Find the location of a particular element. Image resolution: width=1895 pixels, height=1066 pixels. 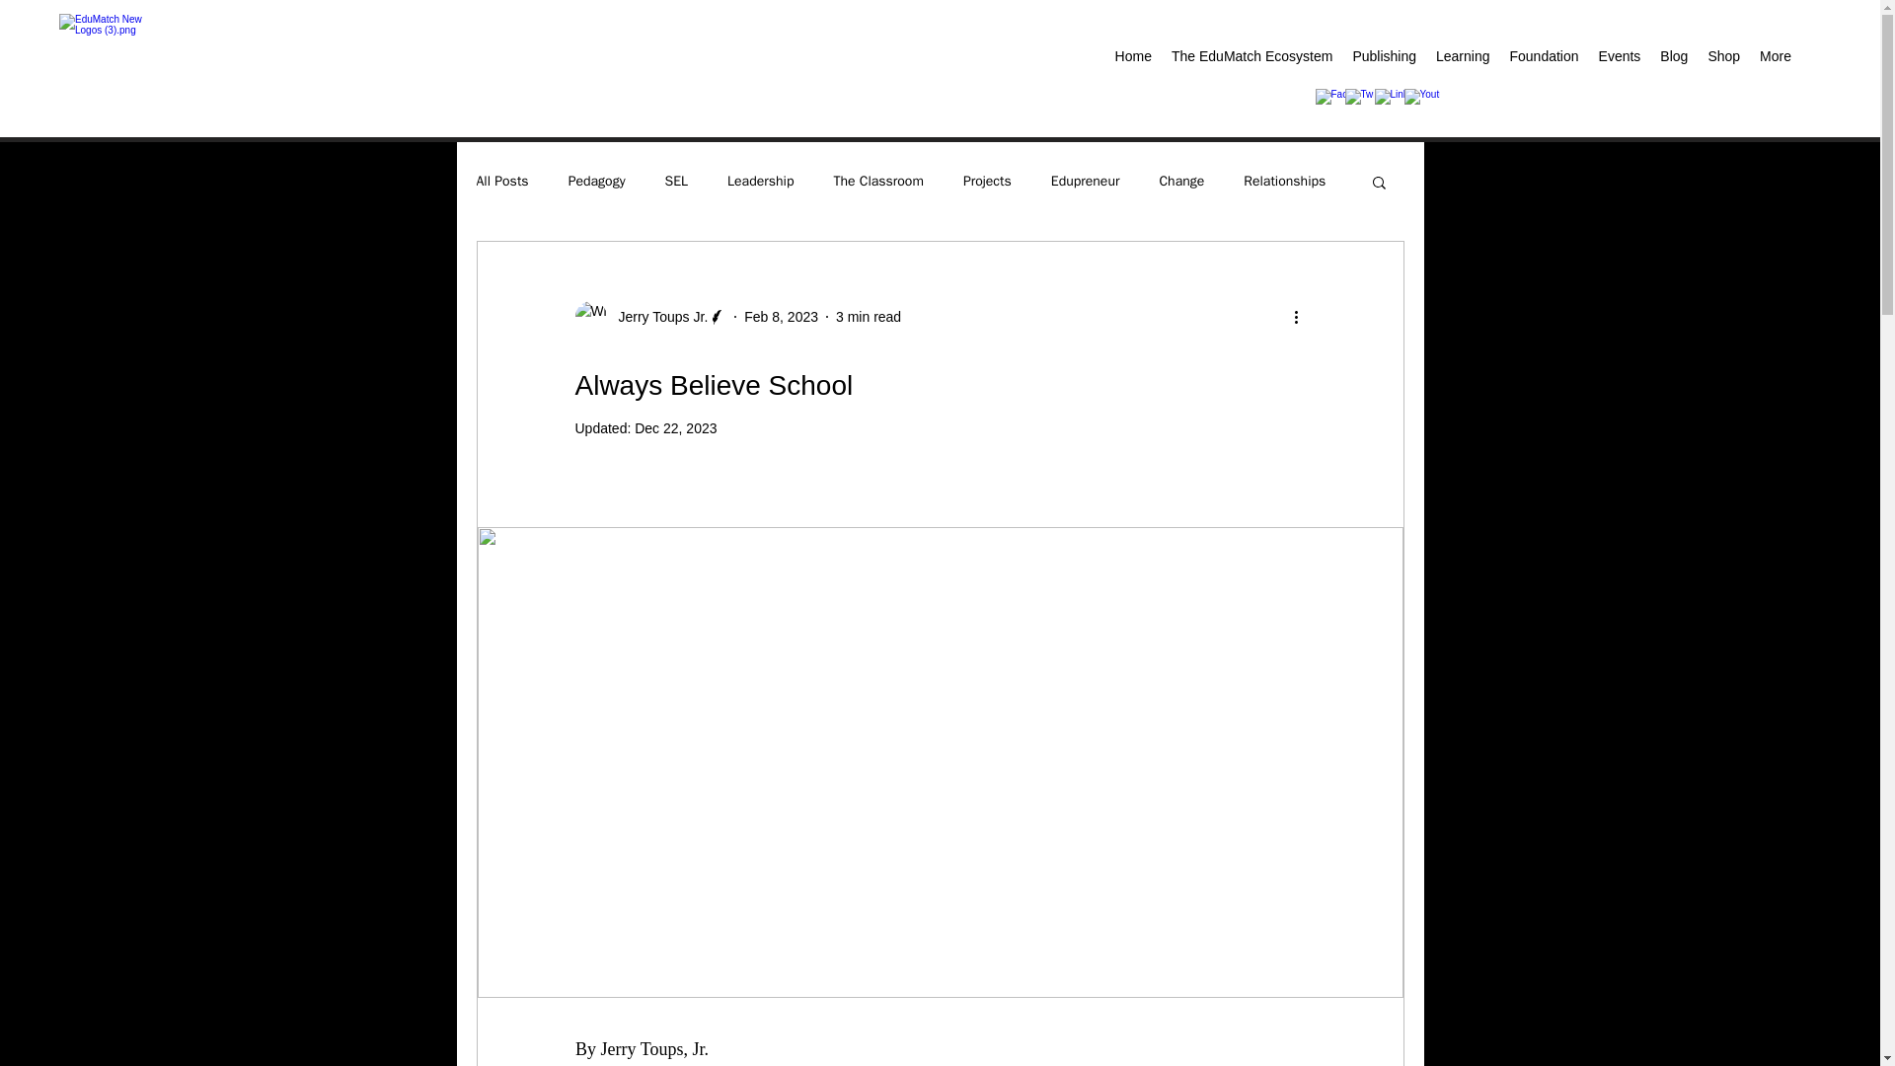

3 min read is located at coordinates (869, 316).